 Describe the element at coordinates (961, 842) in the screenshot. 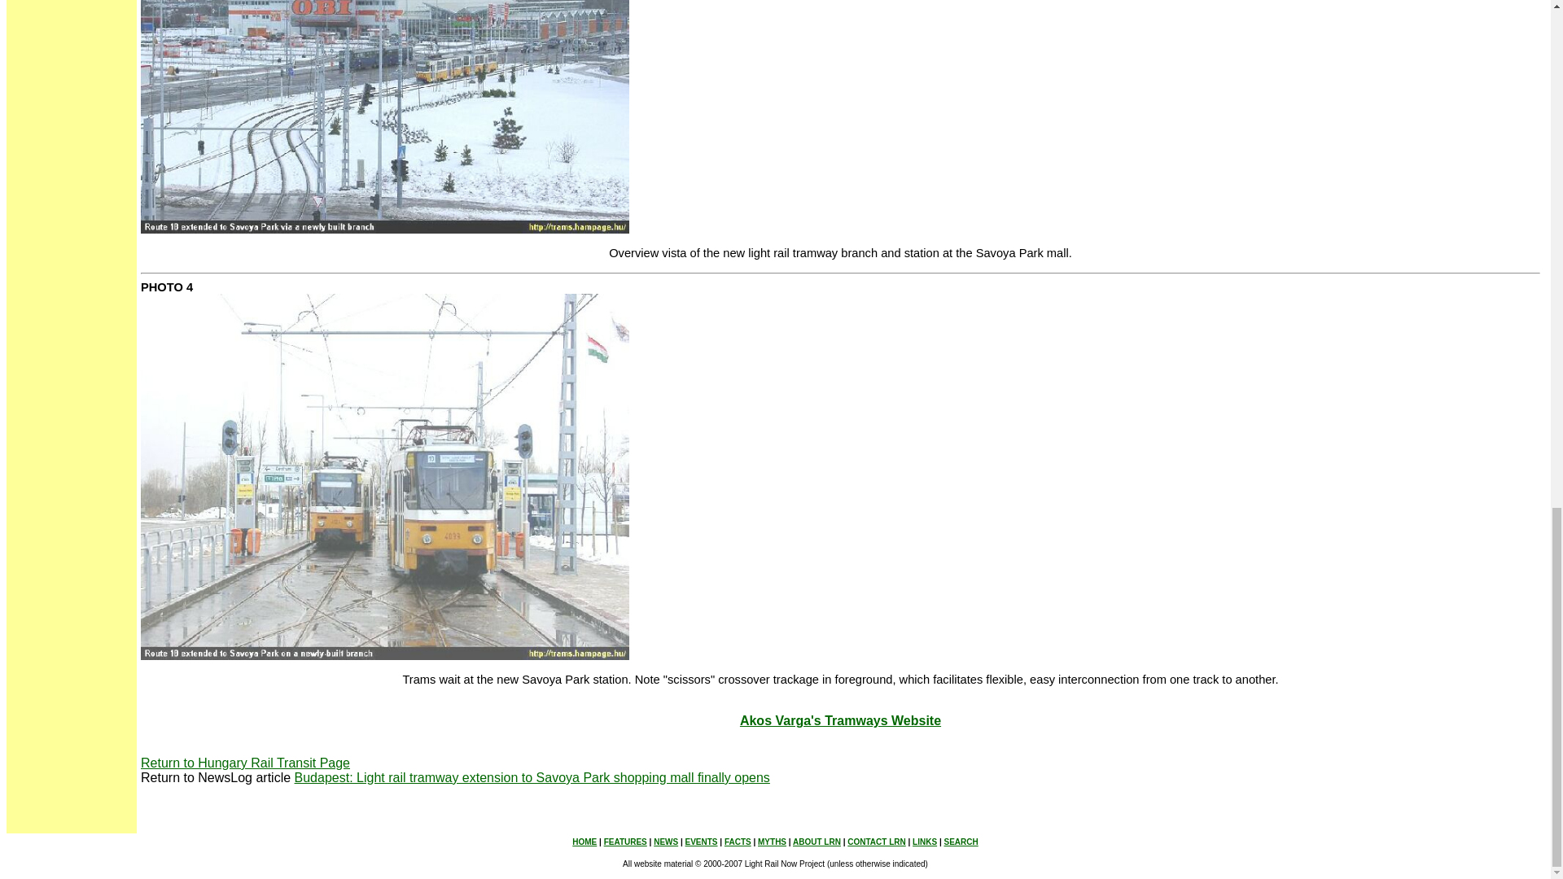

I see `SEARCH` at that location.